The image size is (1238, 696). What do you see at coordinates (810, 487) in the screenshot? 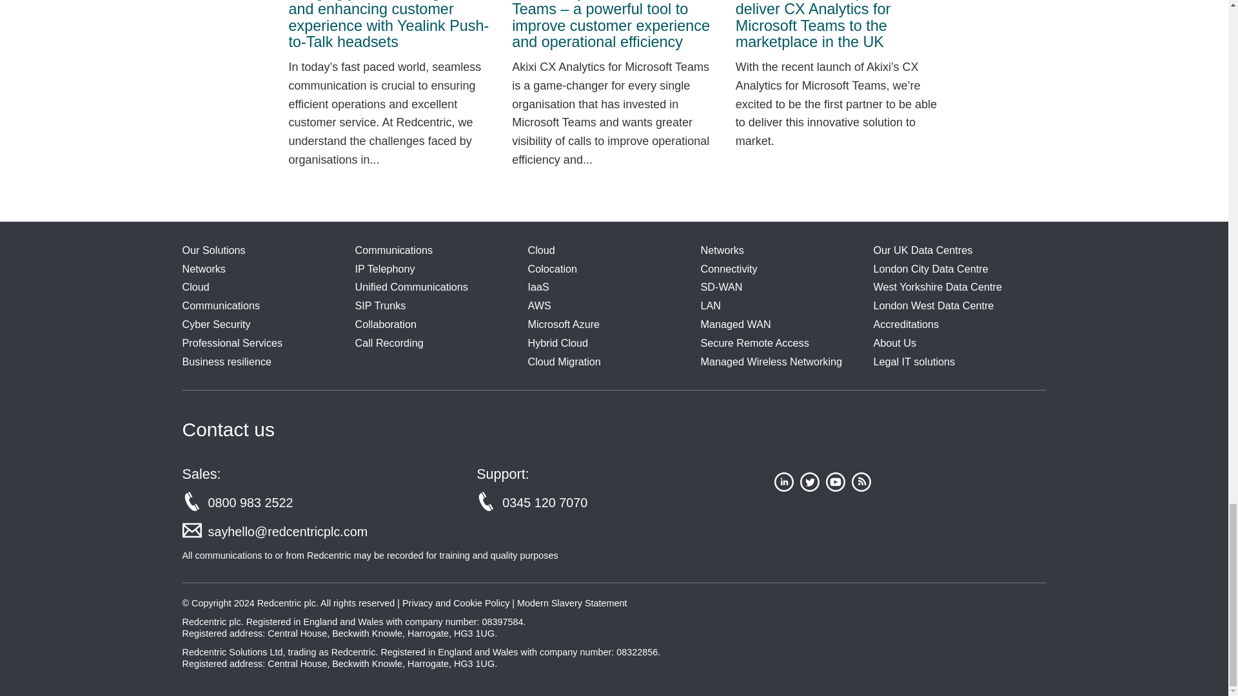
I see `twitter` at bounding box center [810, 487].